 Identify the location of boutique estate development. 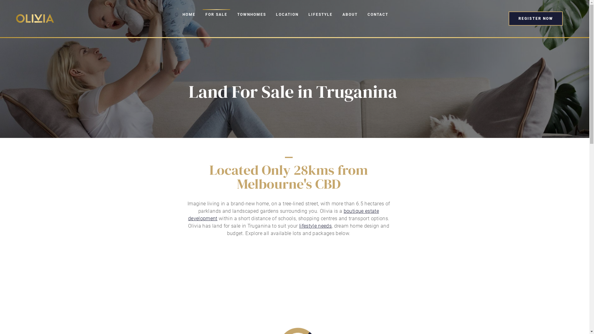
(283, 215).